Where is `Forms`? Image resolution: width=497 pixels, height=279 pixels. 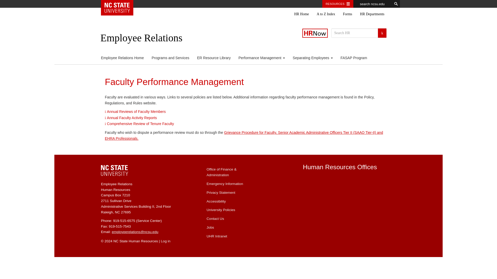 Forms is located at coordinates (347, 14).